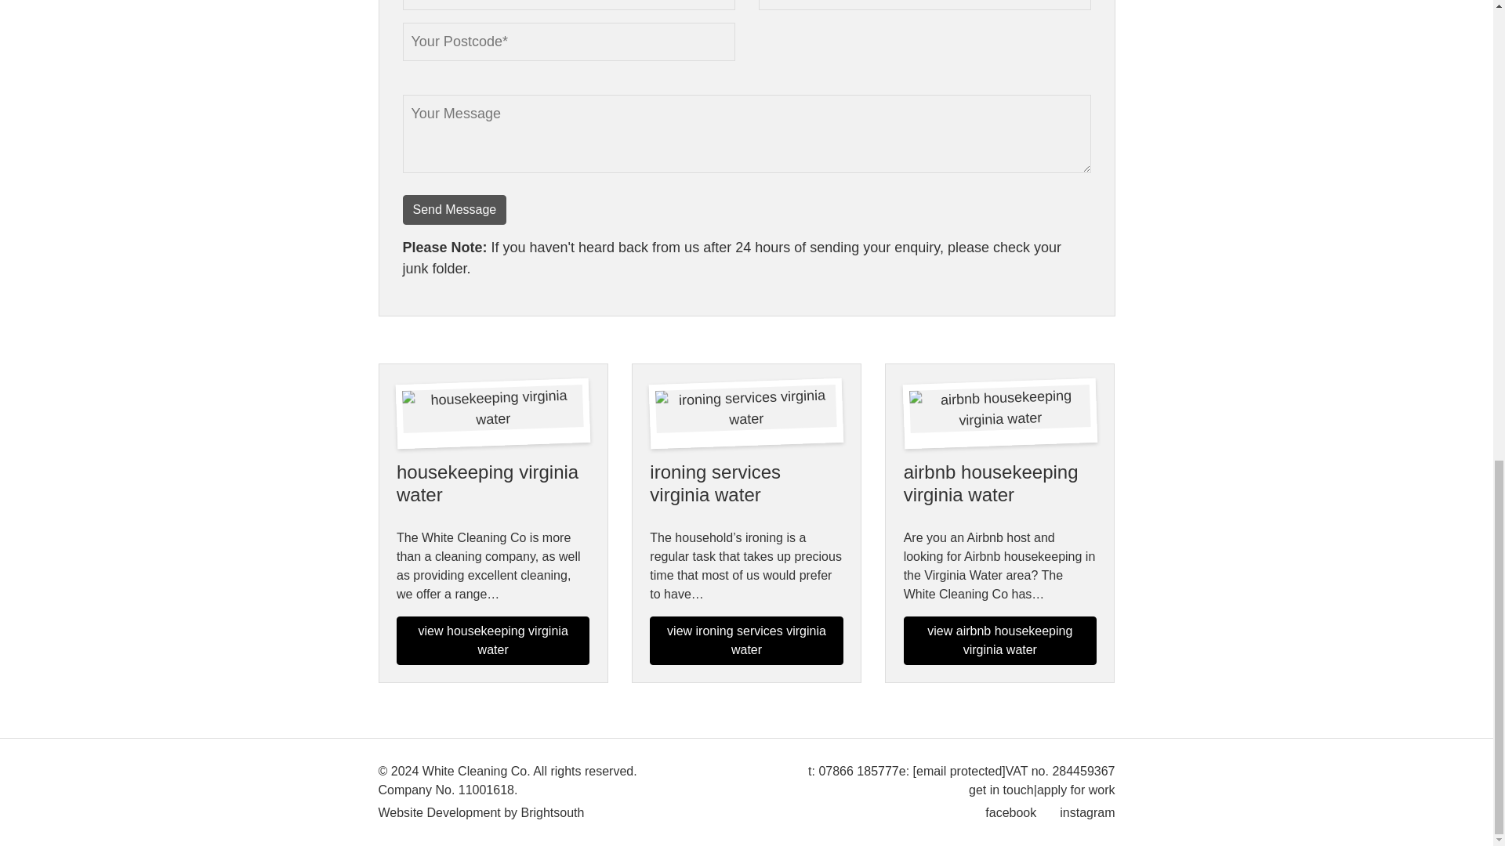  What do you see at coordinates (746, 641) in the screenshot?
I see `view ironing services virginia water` at bounding box center [746, 641].